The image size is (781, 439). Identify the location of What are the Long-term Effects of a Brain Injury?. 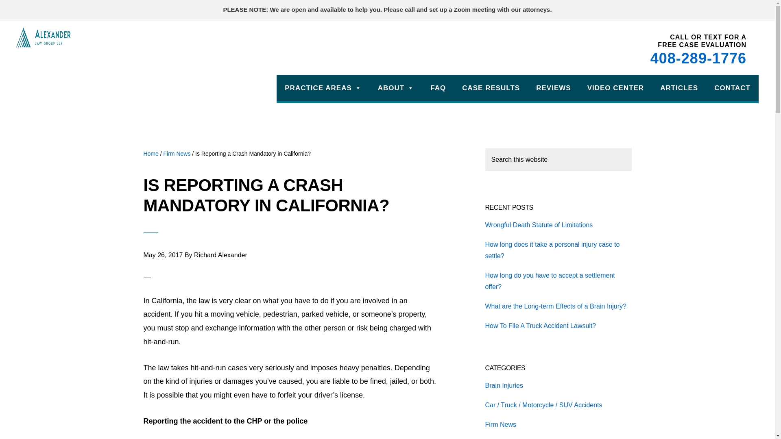
(556, 306).